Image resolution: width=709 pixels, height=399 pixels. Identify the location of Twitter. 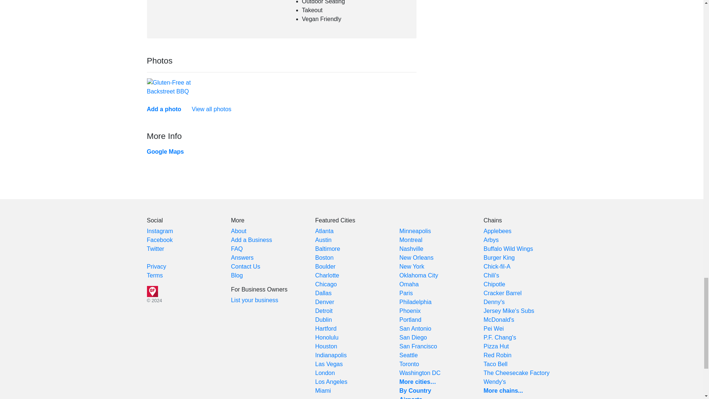
(155, 249).